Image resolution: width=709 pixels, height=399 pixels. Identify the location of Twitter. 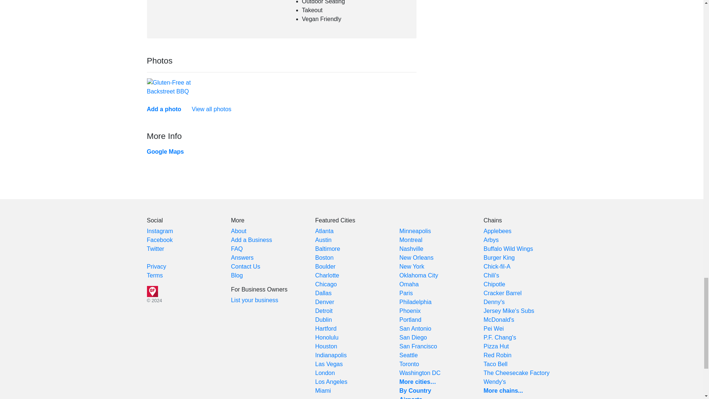
(155, 249).